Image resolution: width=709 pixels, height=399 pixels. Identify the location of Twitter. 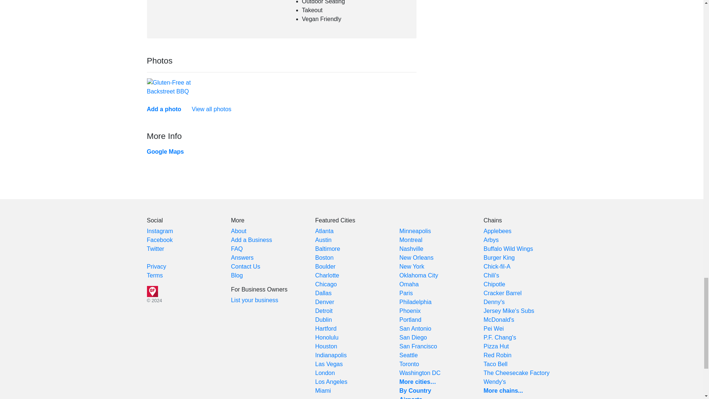
(155, 249).